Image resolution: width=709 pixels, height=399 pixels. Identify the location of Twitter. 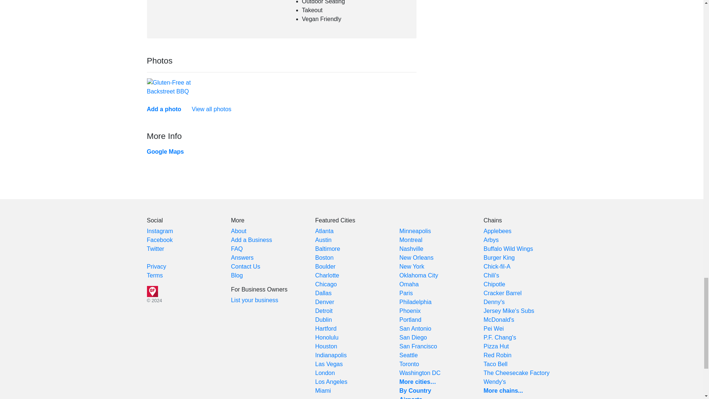
(155, 249).